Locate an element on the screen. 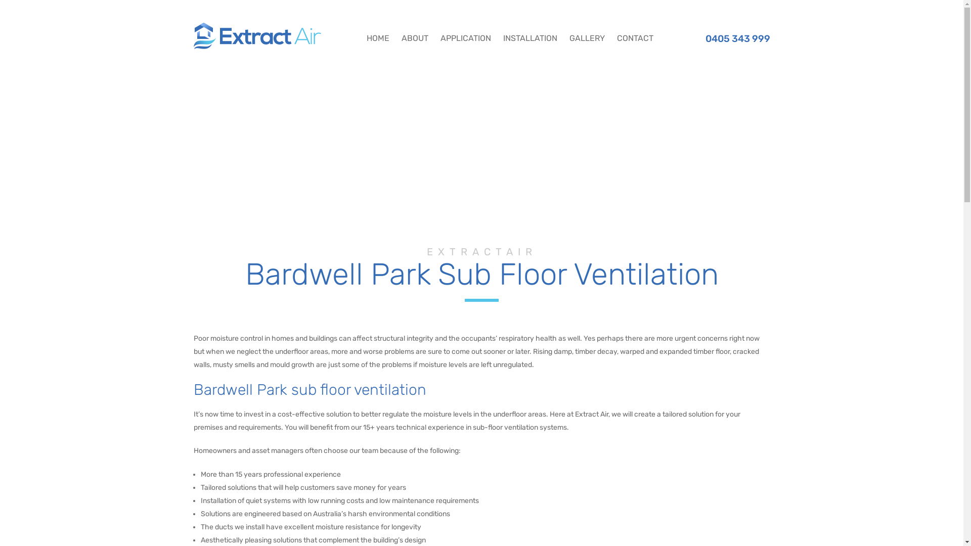 This screenshot has width=971, height=546. CONTACT is located at coordinates (633, 35).